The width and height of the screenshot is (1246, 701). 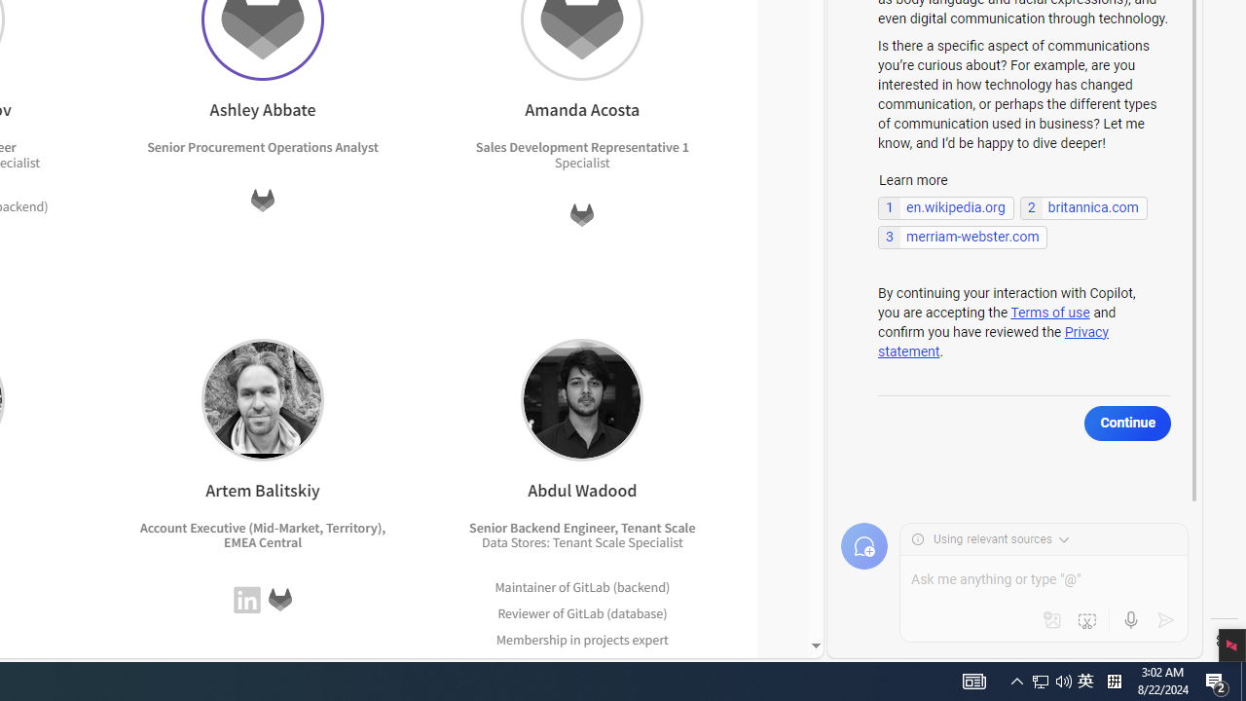 What do you see at coordinates (279, 600) in the screenshot?
I see `GitLab` at bounding box center [279, 600].